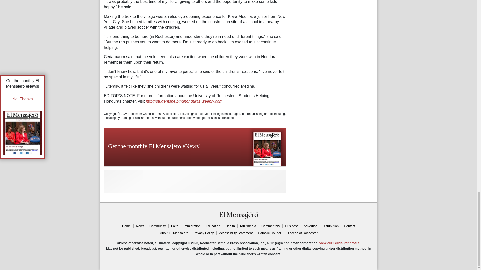 Image resolution: width=481 pixels, height=270 pixels. Describe the element at coordinates (269, 233) in the screenshot. I see `Catholic Courier` at that location.